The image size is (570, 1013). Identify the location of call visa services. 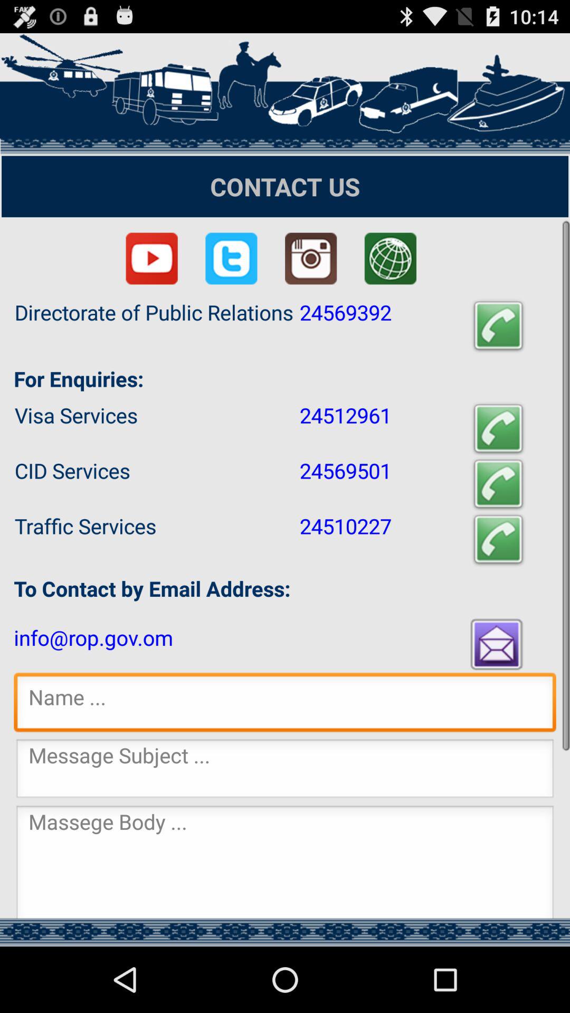
(498, 428).